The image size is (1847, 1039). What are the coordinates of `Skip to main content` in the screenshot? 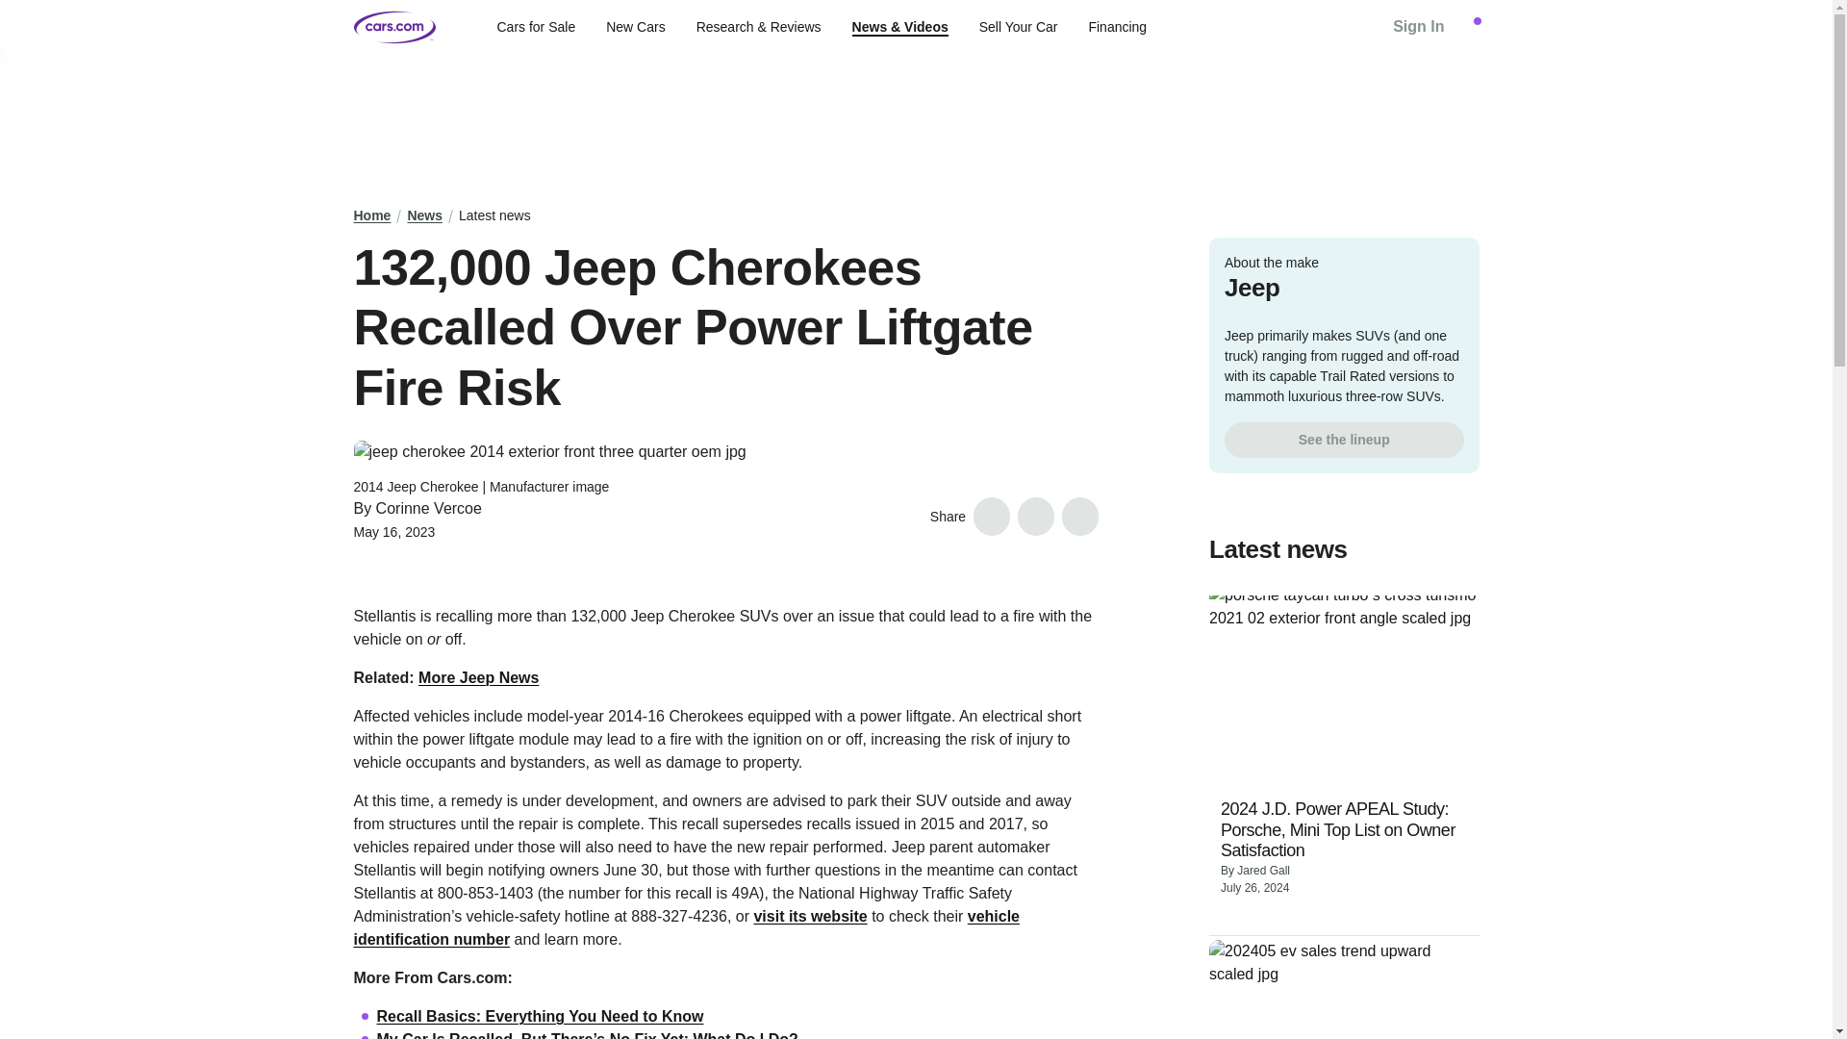 It's located at (15, 14).